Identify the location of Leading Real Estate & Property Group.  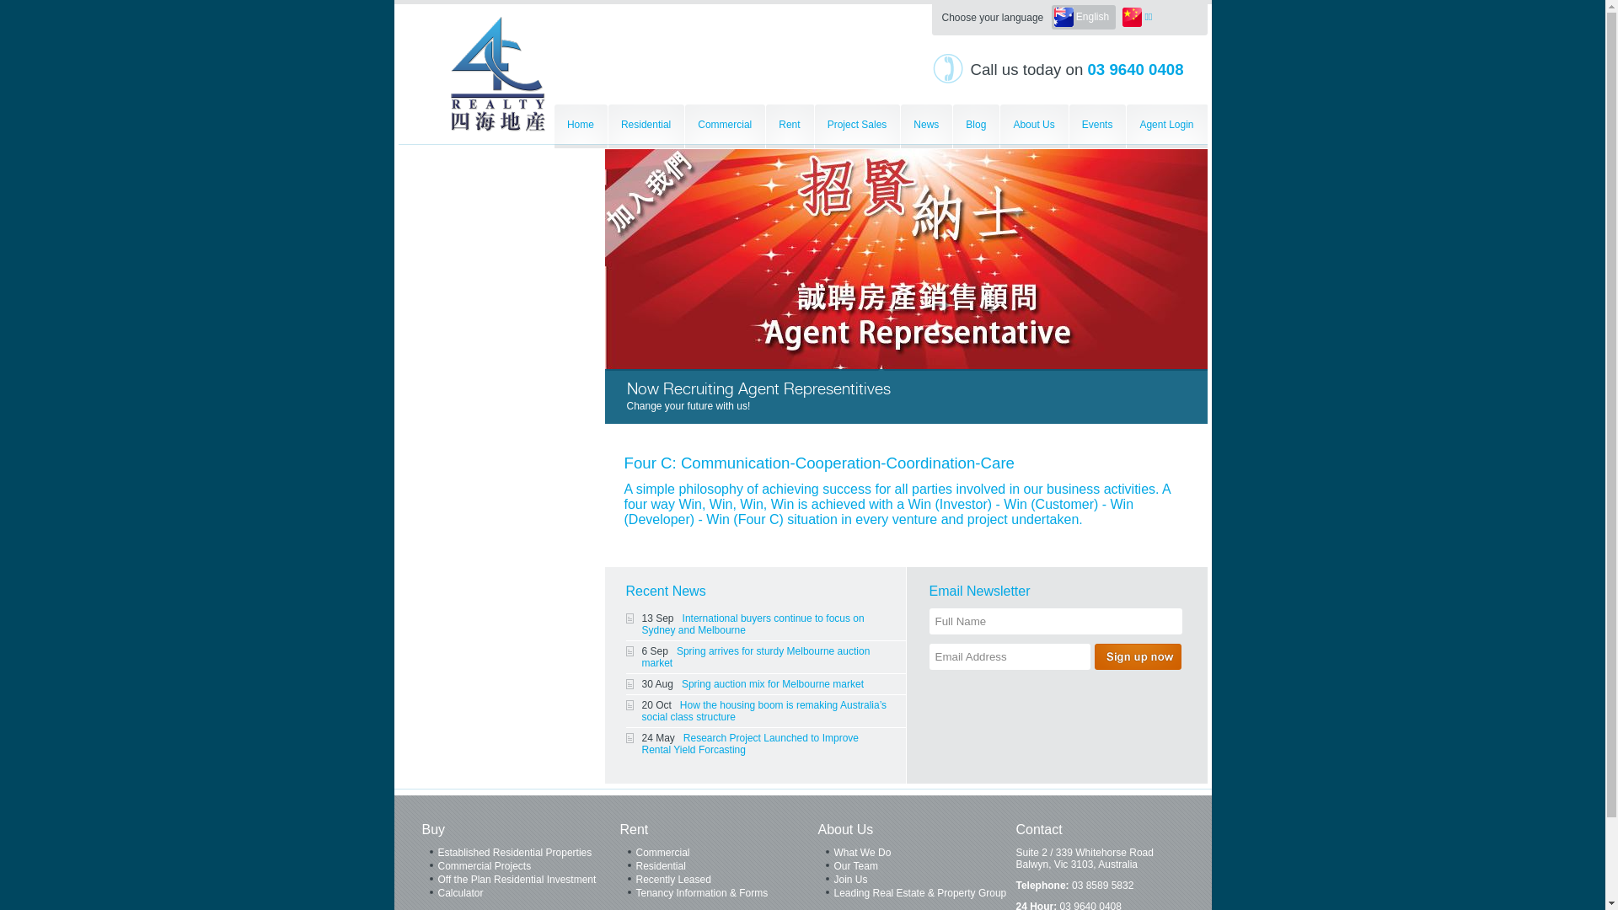
(917, 894).